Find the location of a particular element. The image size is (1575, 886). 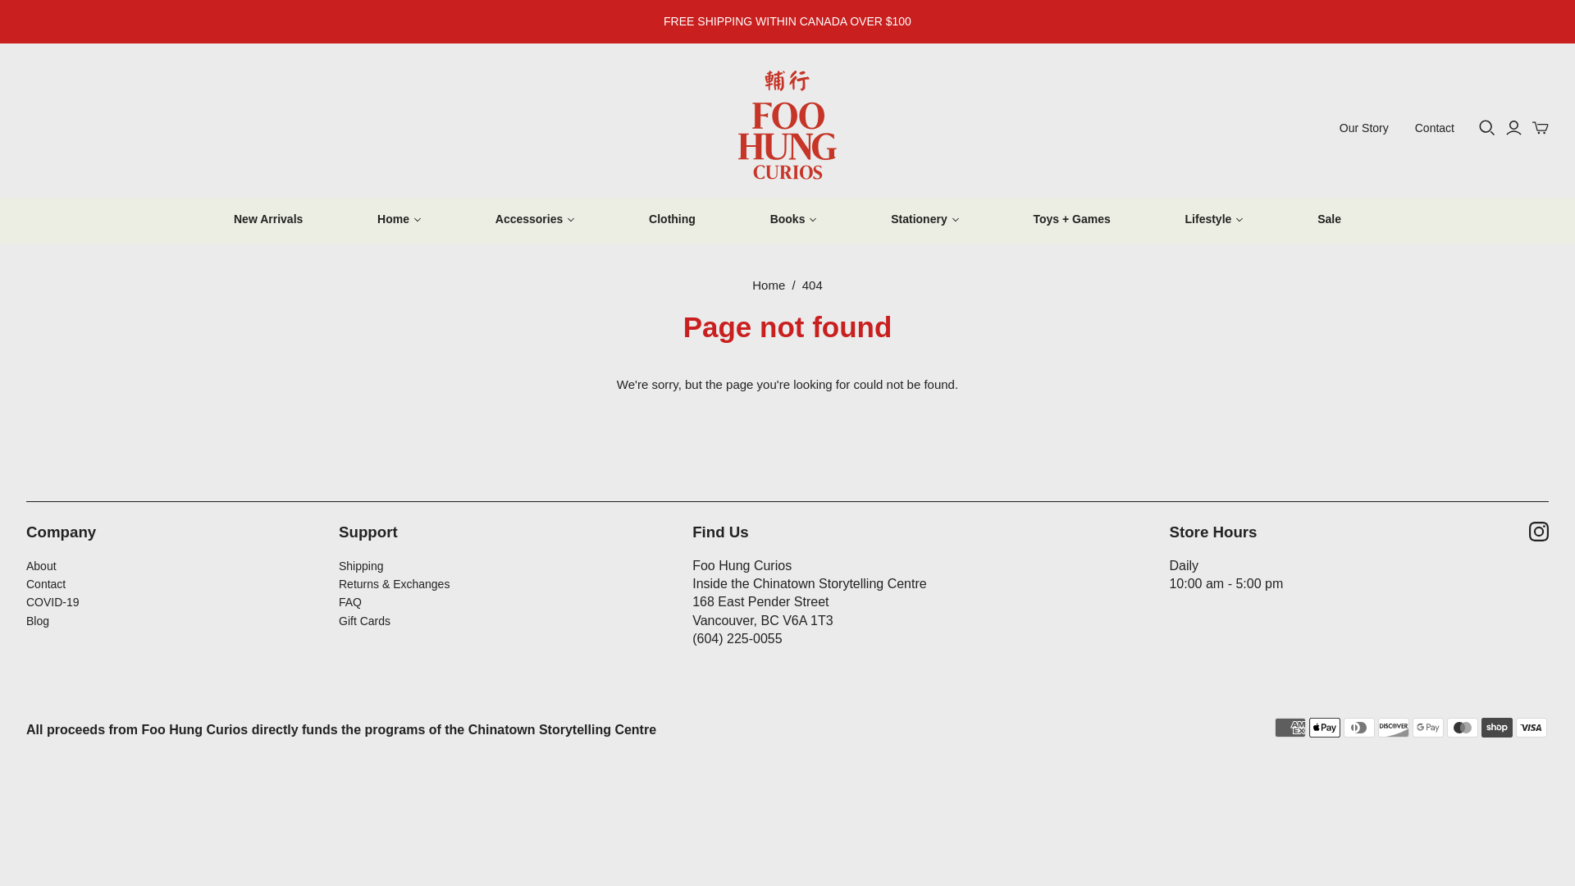

Contact is located at coordinates (1434, 128).